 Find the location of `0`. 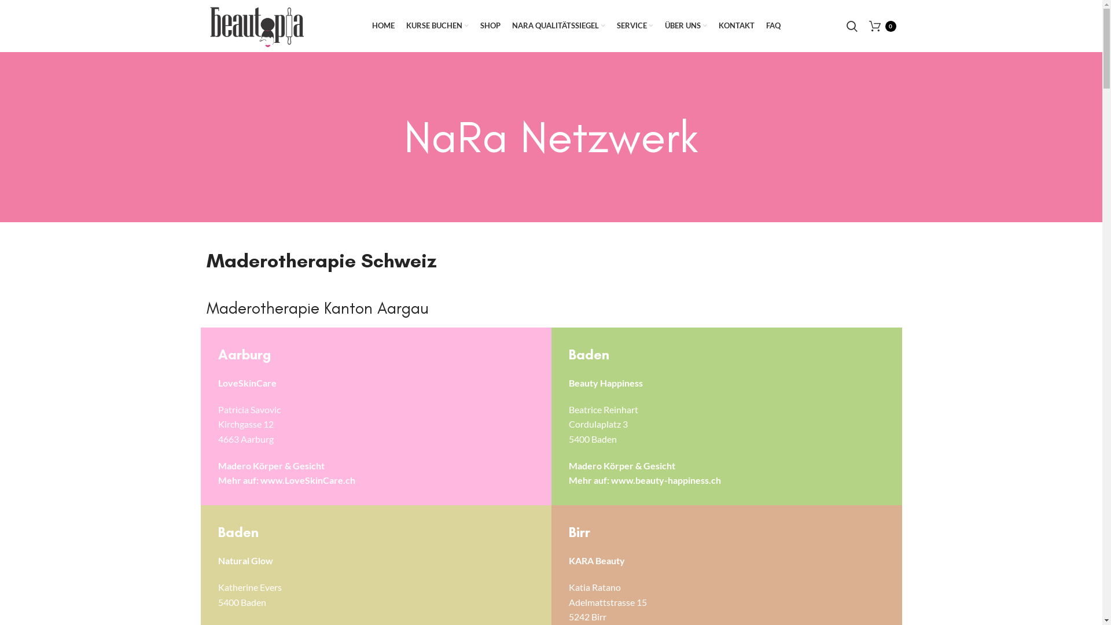

0 is located at coordinates (883, 26).